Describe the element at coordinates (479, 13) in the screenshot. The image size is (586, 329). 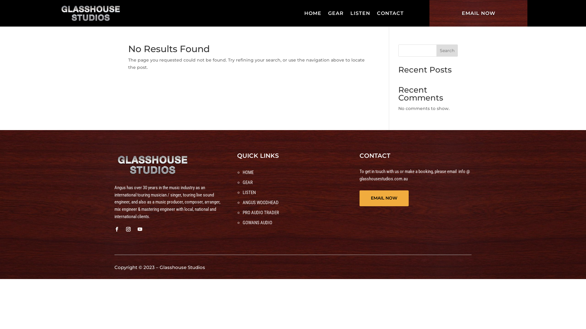
I see `EMAIL NOW` at that location.